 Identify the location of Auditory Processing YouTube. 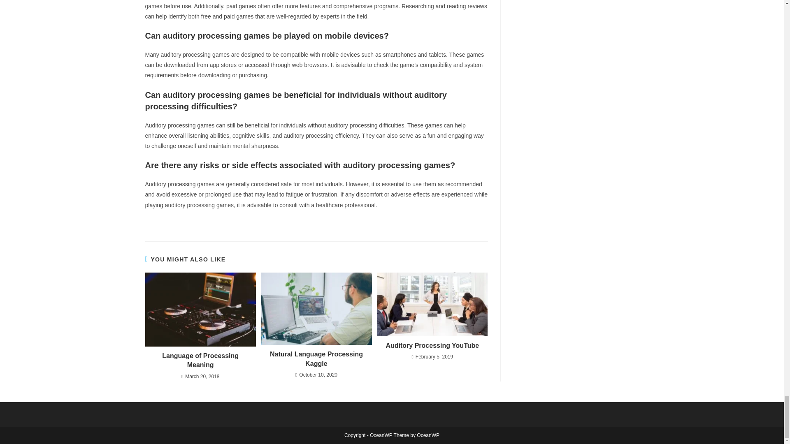
(432, 346).